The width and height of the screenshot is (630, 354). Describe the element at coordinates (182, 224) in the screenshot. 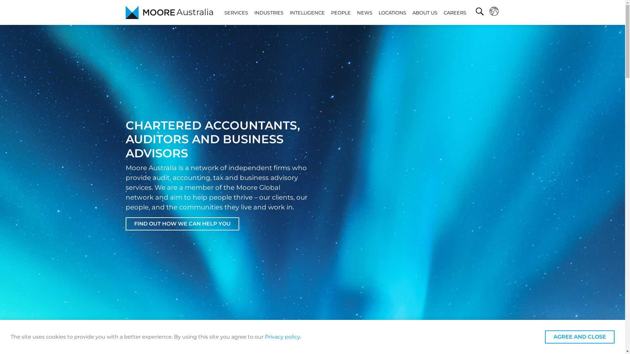

I see `FIND OUT HOW WE CAN HELP YOU` at that location.